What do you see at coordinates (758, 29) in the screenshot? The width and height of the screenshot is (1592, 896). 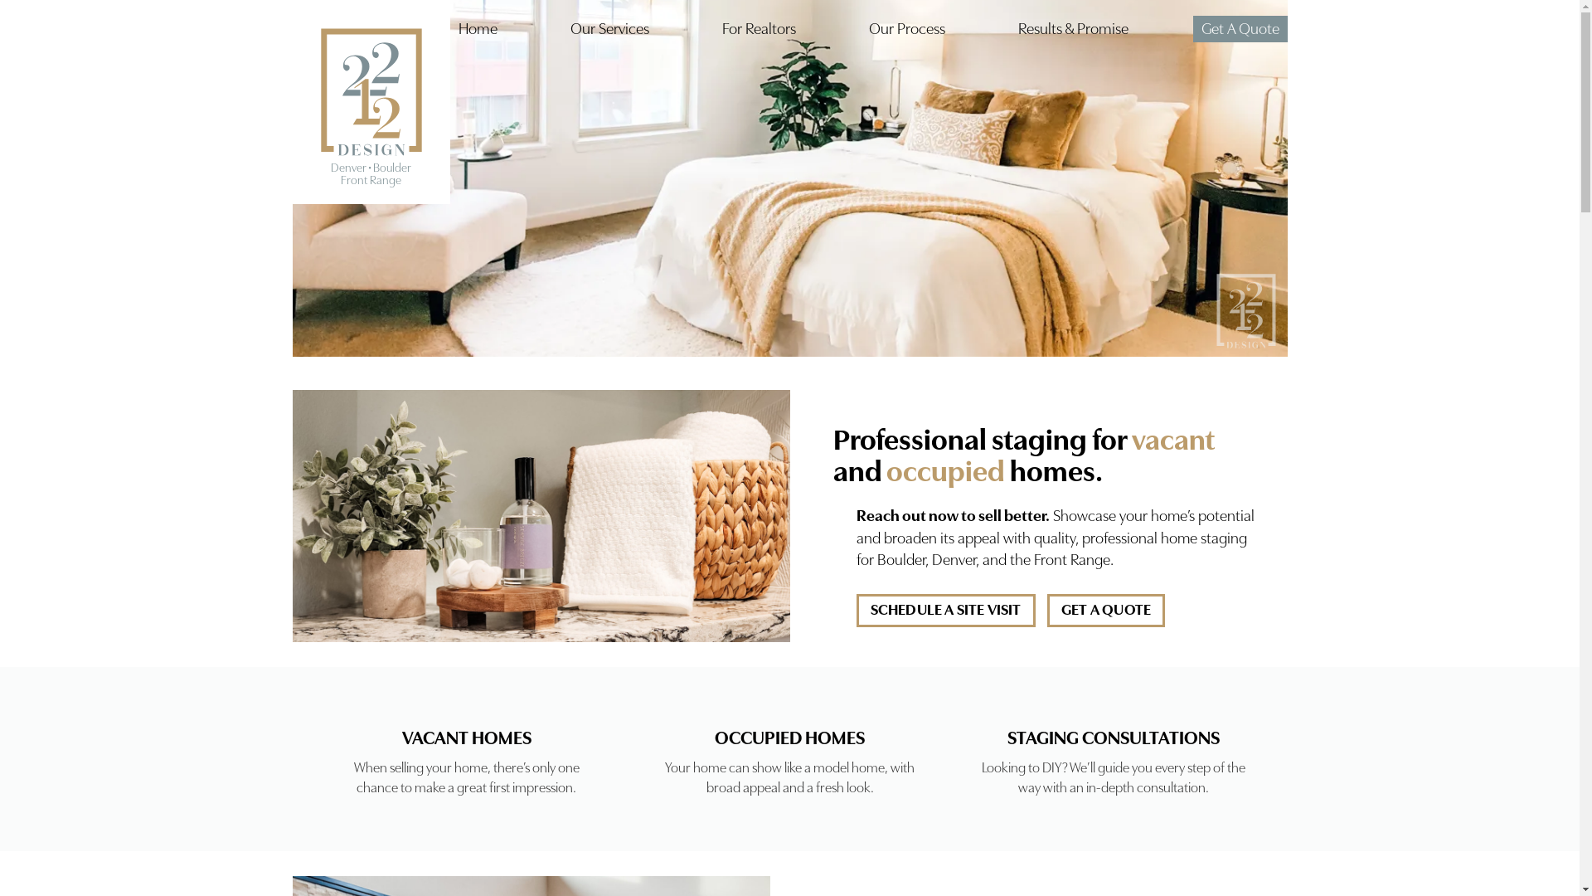 I see `For Realtors` at bounding box center [758, 29].